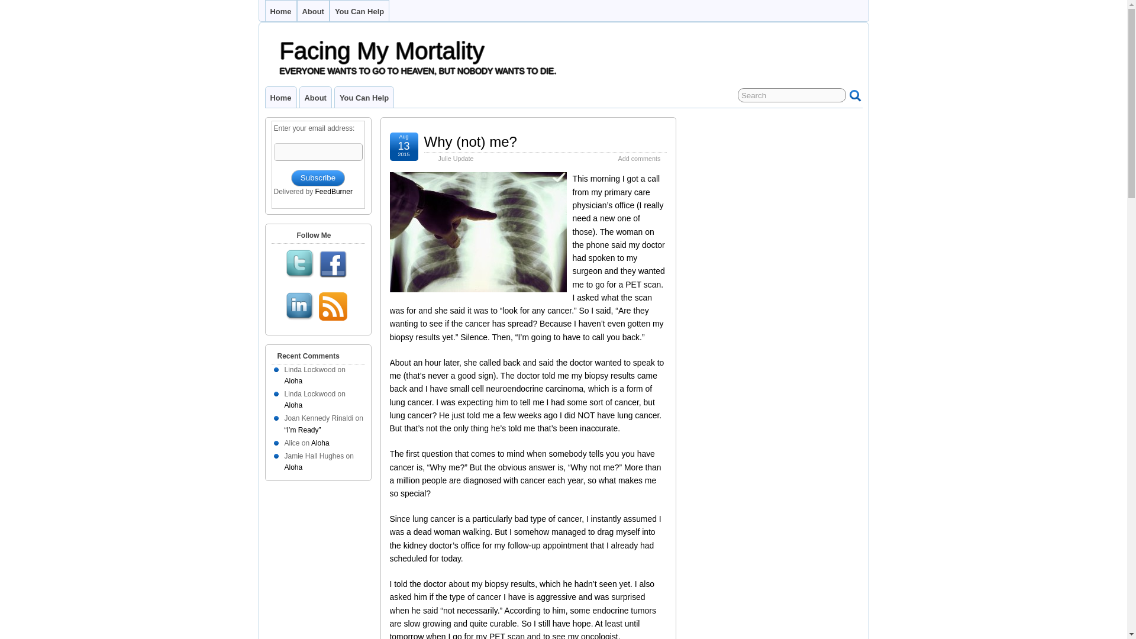  I want to click on Facebook, so click(333, 265).